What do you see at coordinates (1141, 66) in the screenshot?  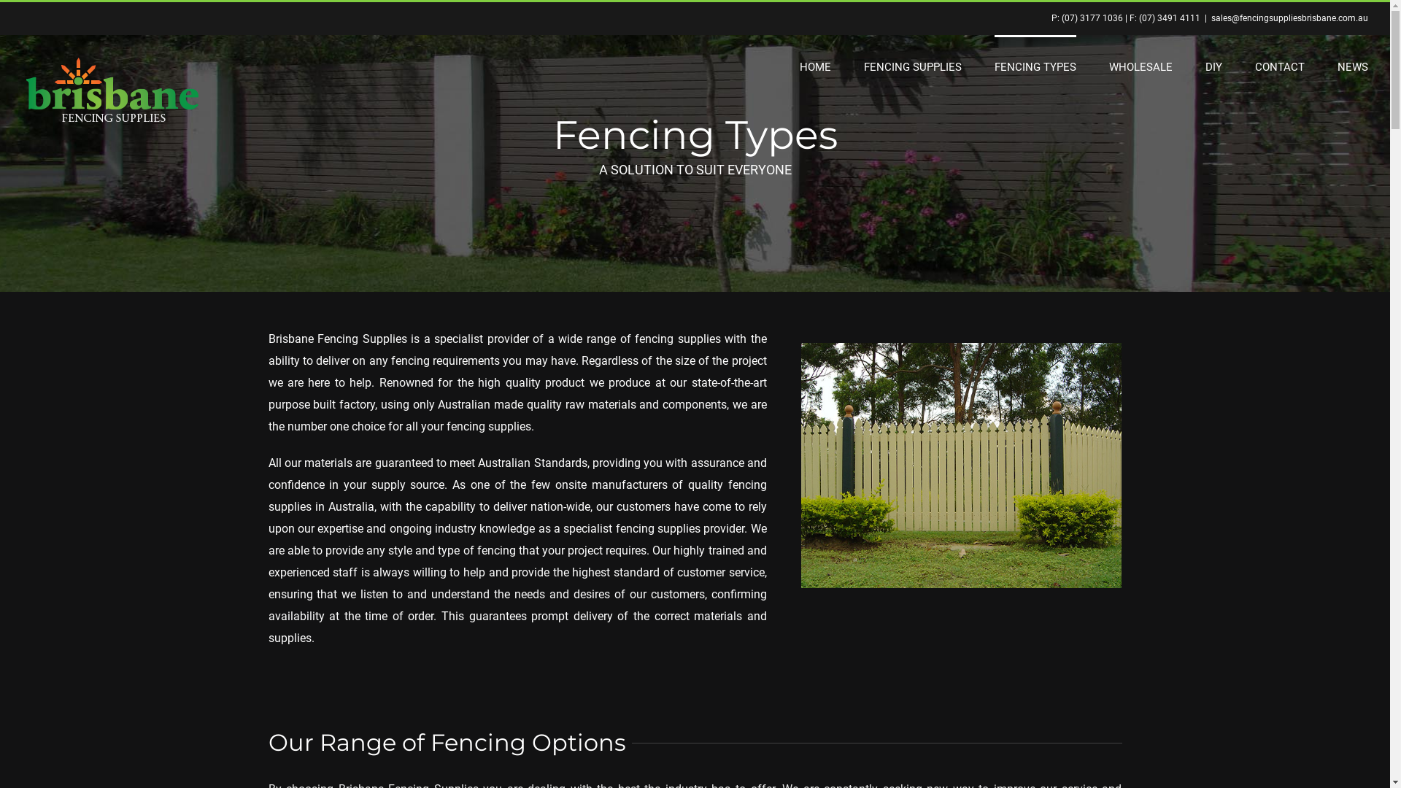 I see `WHOLESALE` at bounding box center [1141, 66].